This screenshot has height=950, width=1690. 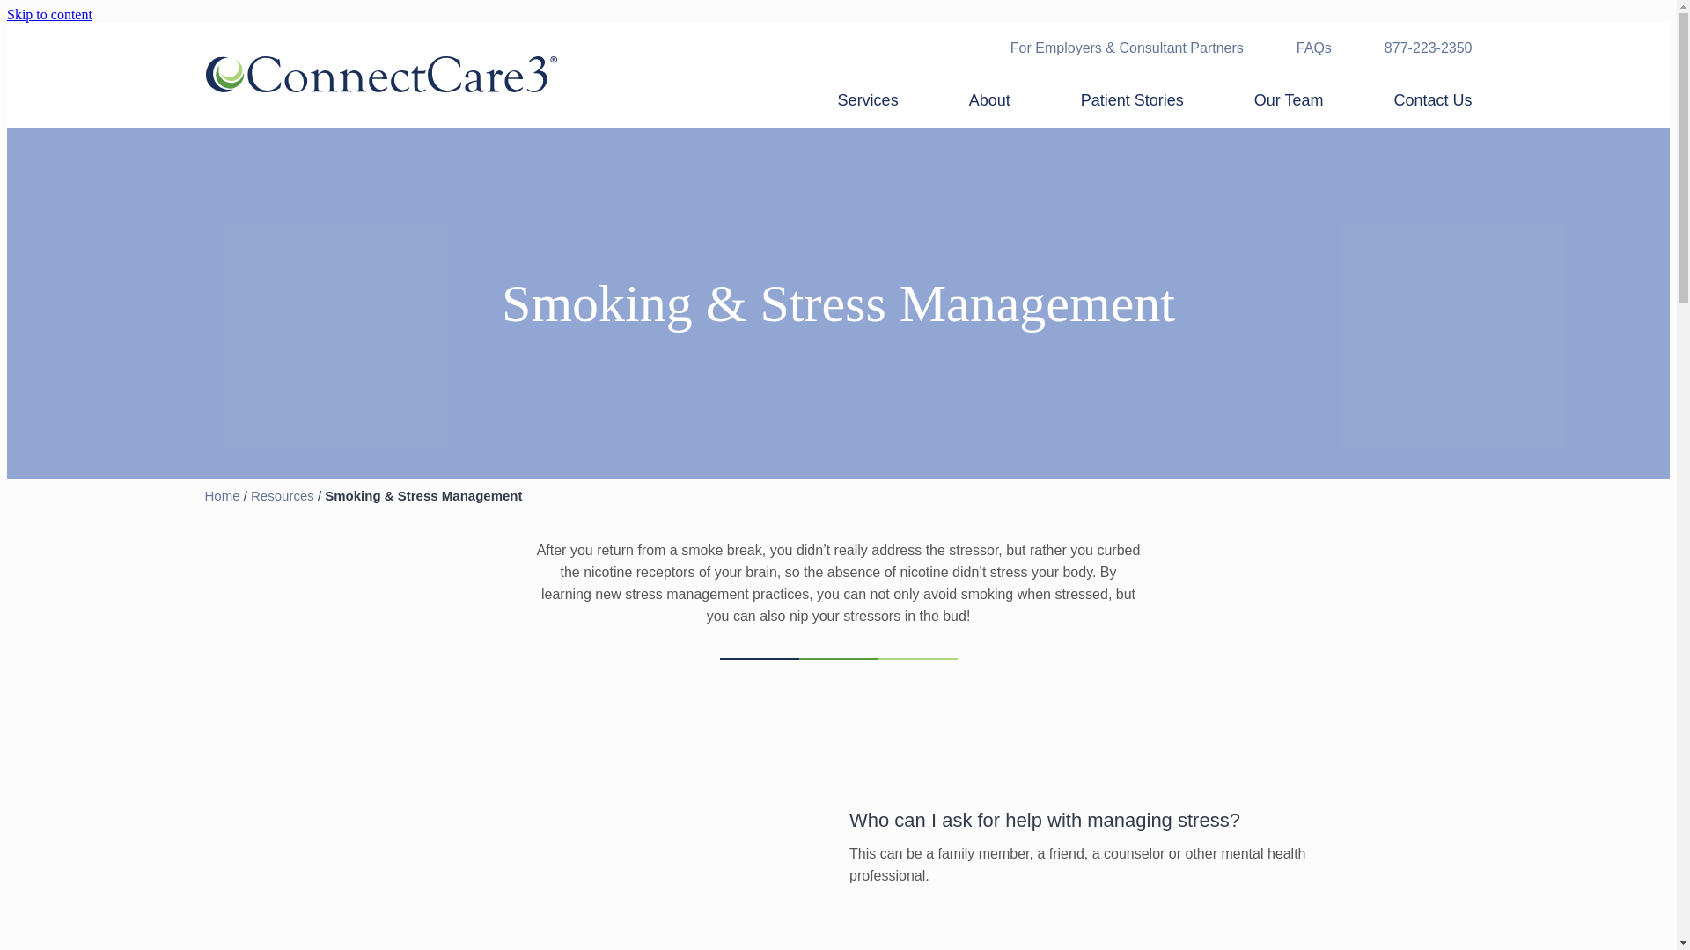 What do you see at coordinates (49, 14) in the screenshot?
I see `Skip to content` at bounding box center [49, 14].